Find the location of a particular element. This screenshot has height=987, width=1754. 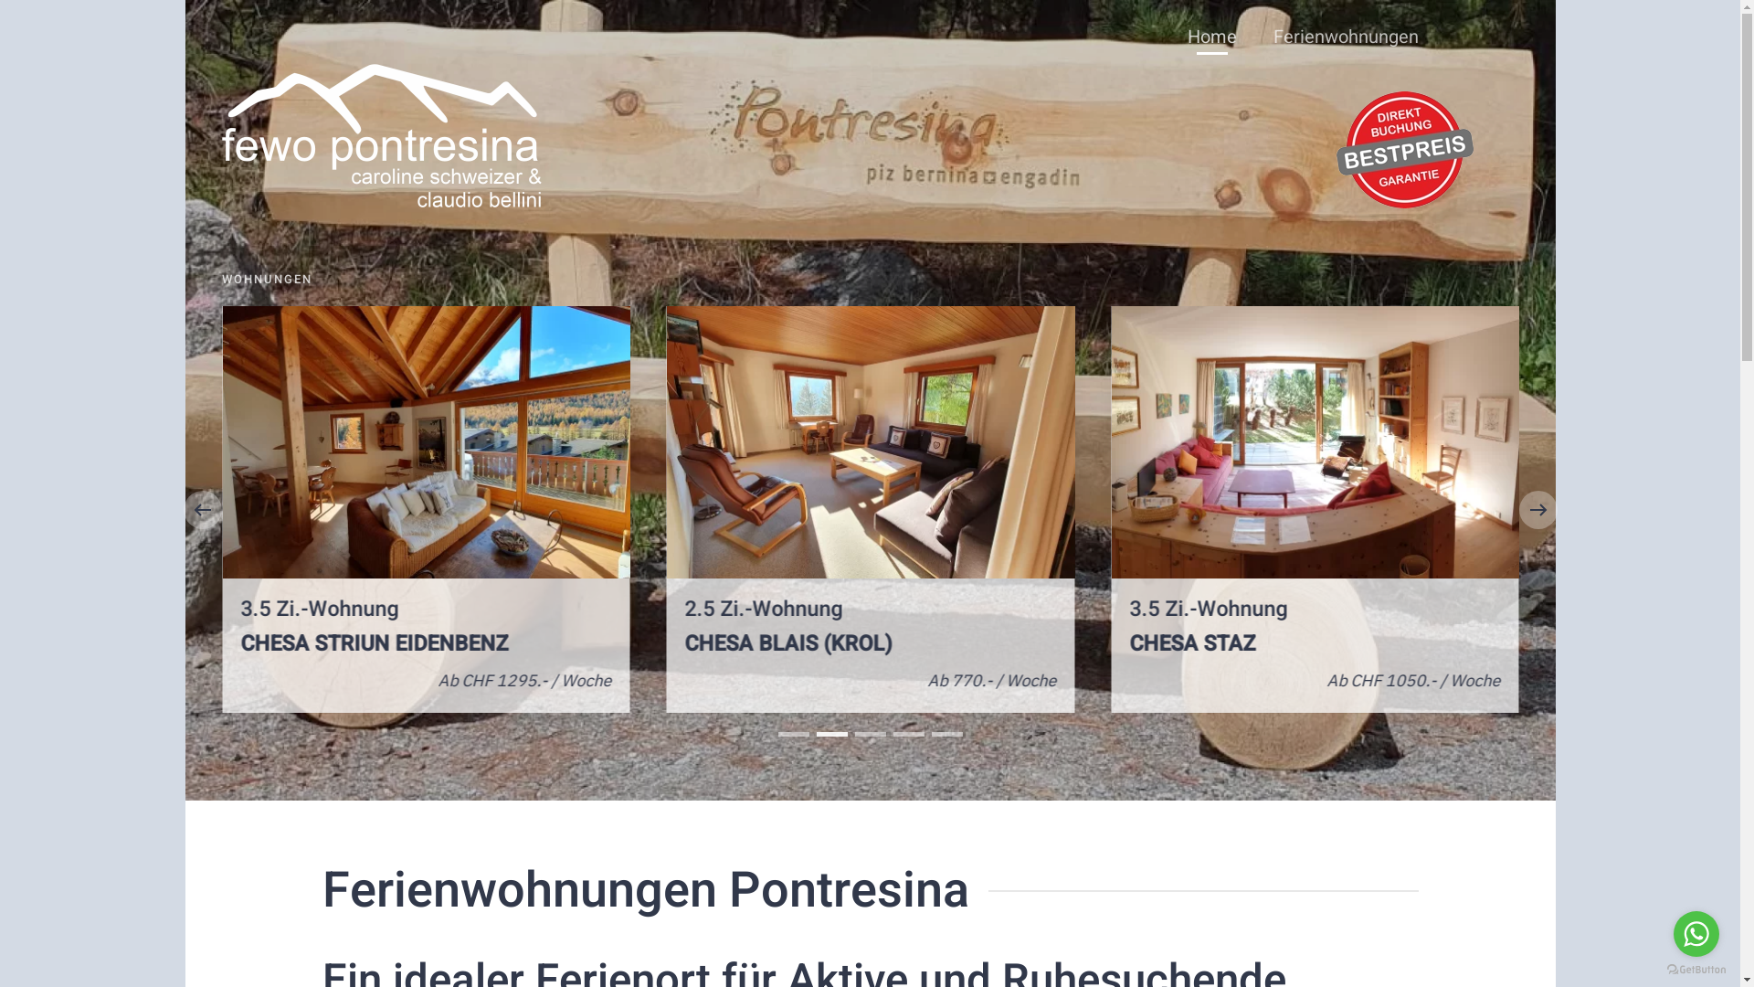

Ferienwohnungen is located at coordinates (1347, 37).